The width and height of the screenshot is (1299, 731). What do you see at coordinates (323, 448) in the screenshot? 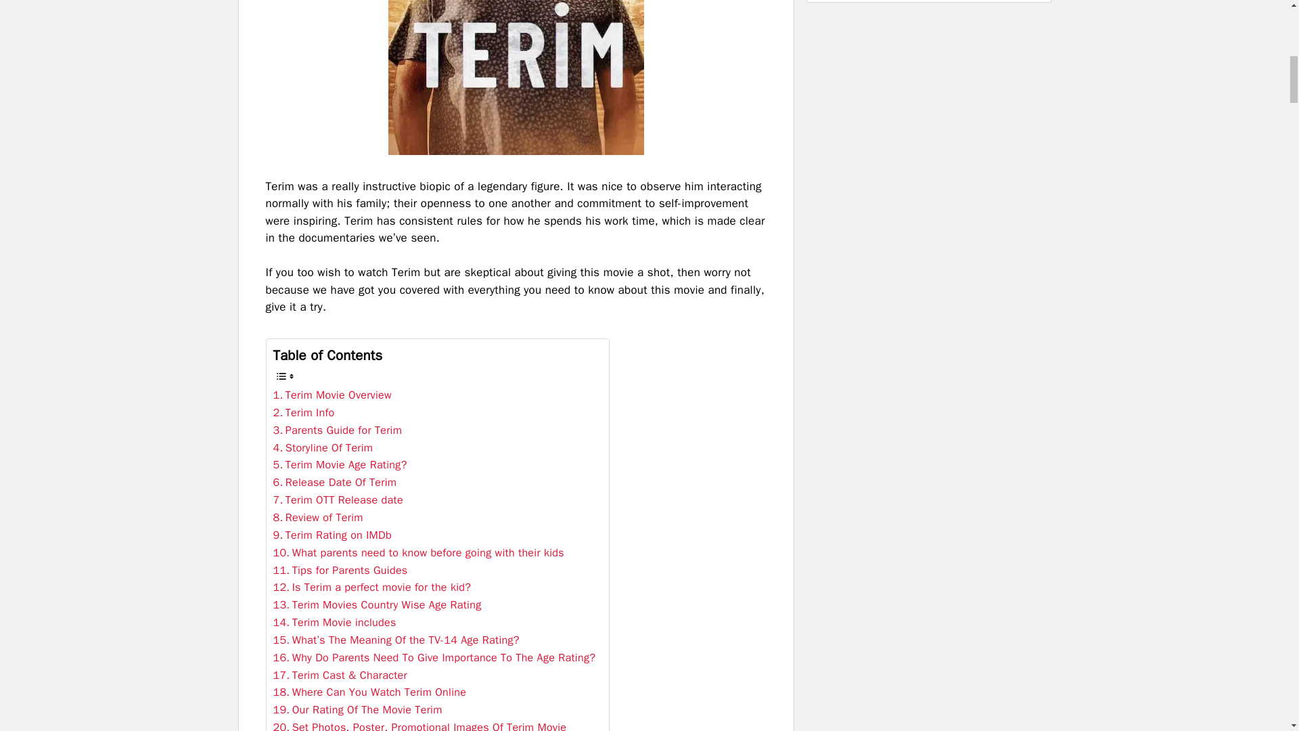
I see `Storyline Of Terim` at bounding box center [323, 448].